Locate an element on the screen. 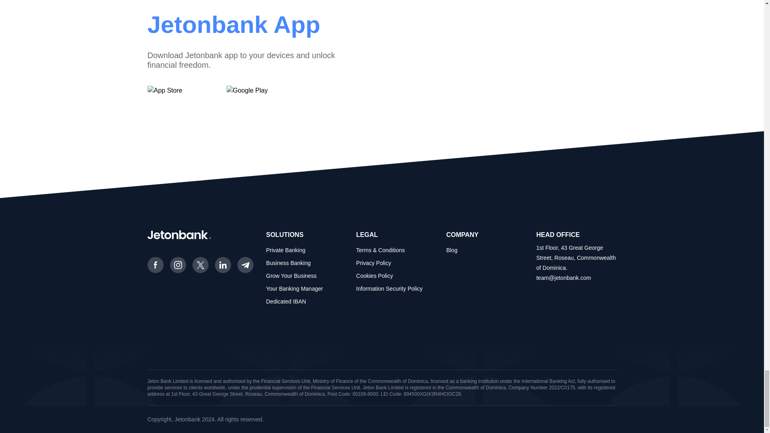 Image resolution: width=770 pixels, height=433 pixels. Information Security Policy is located at coordinates (389, 288).